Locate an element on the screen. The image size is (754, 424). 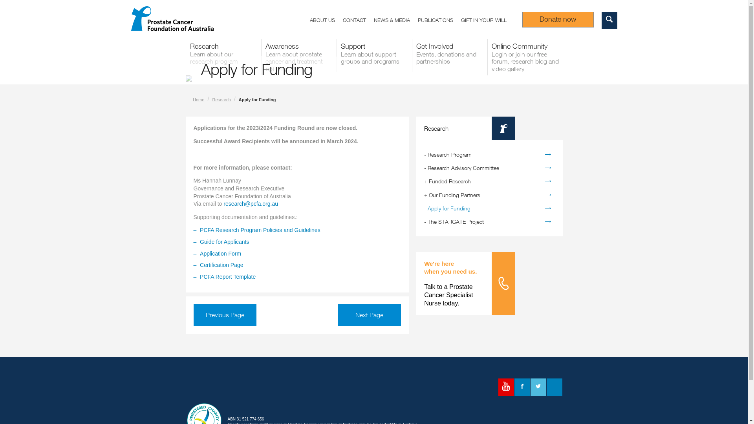
Donate now is located at coordinates (558, 20).